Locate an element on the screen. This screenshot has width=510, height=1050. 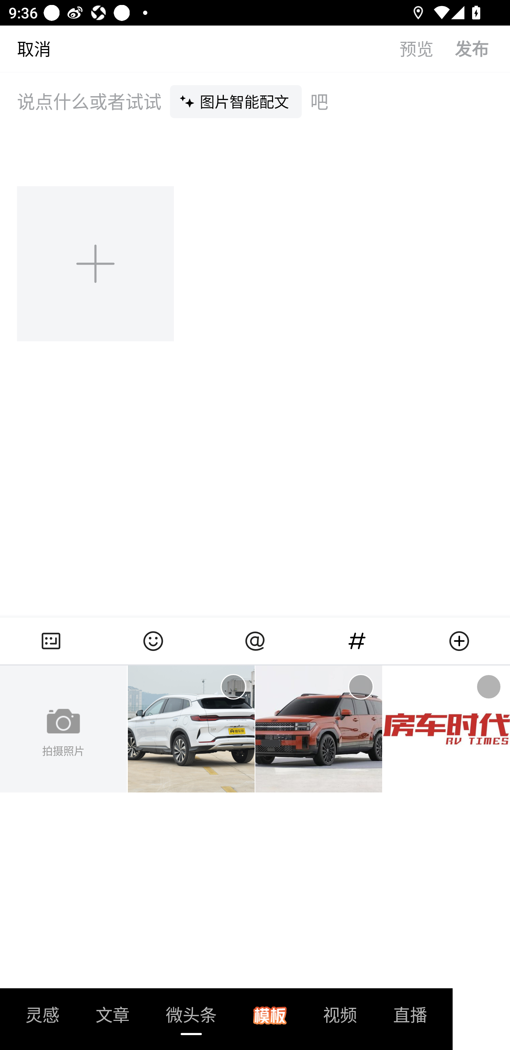
文章 is located at coordinates (113, 1019).